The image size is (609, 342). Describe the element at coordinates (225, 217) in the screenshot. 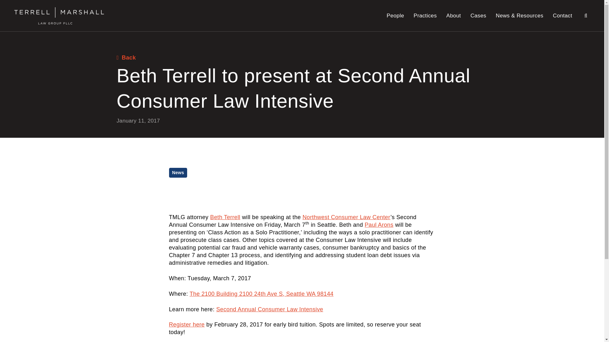

I see `Beth Terrell` at that location.